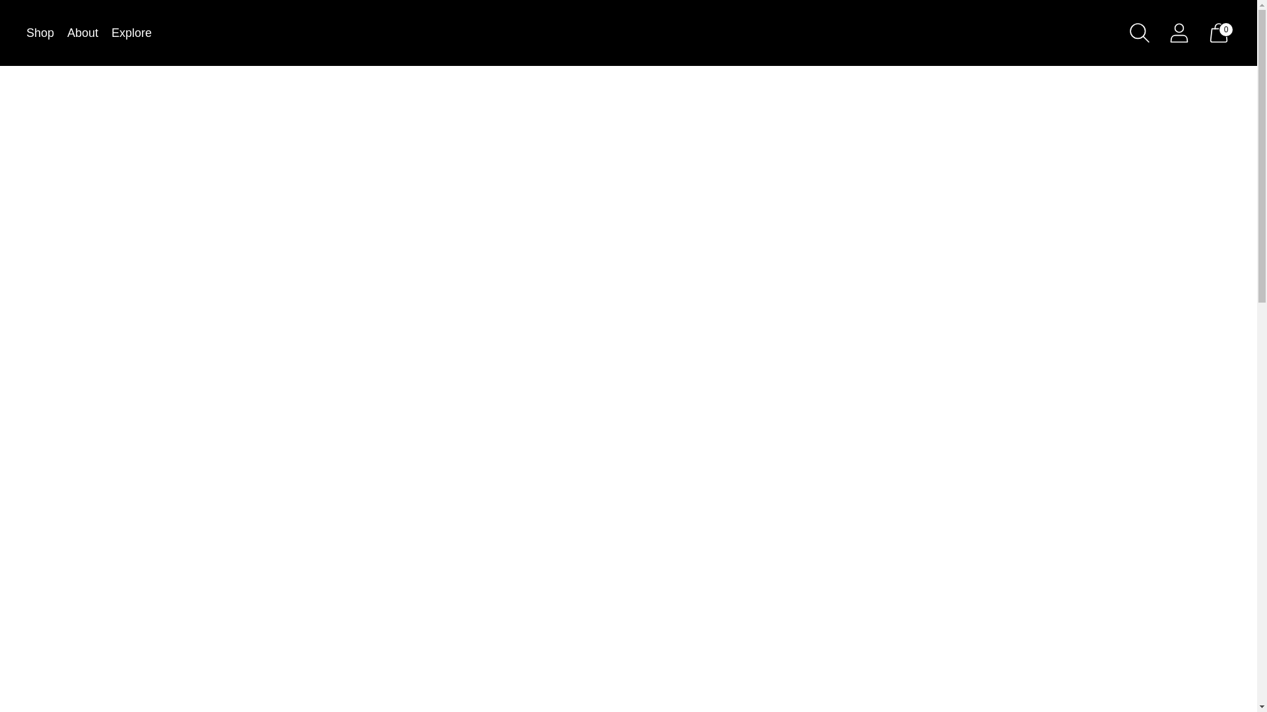 This screenshot has height=712, width=1267. I want to click on Shop, so click(40, 33).